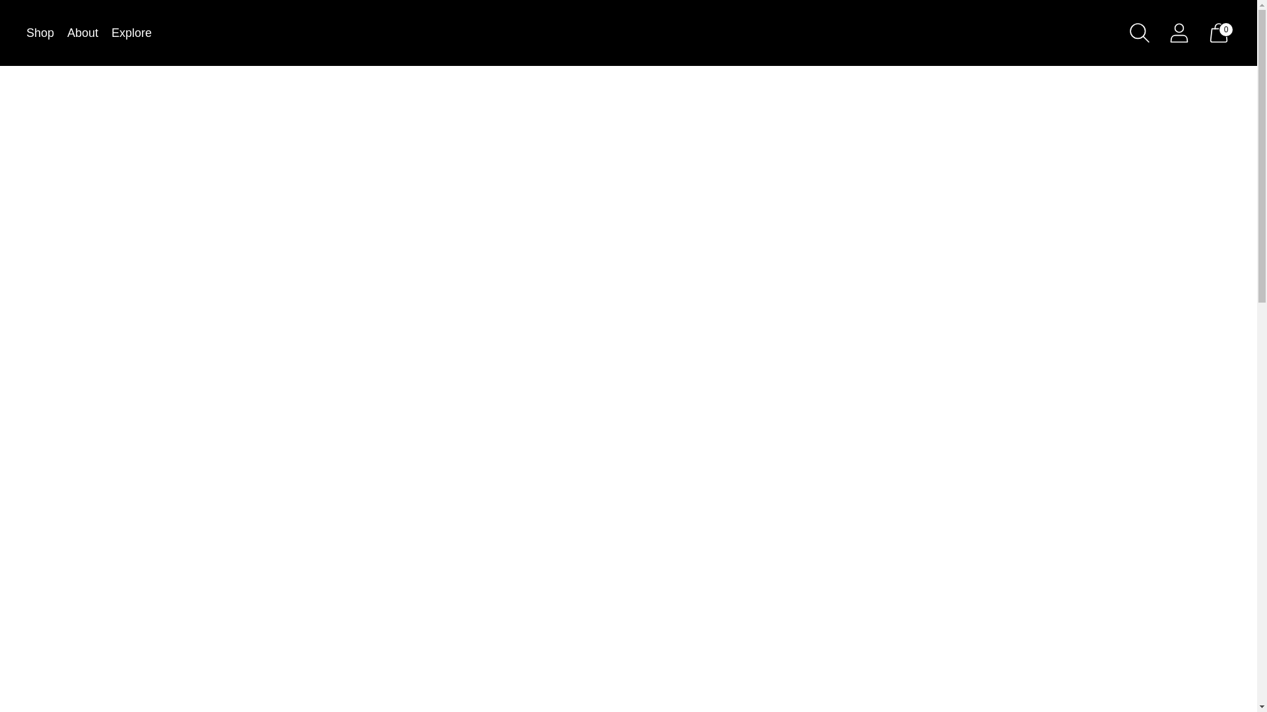 This screenshot has height=712, width=1267. I want to click on Shop, so click(40, 33).